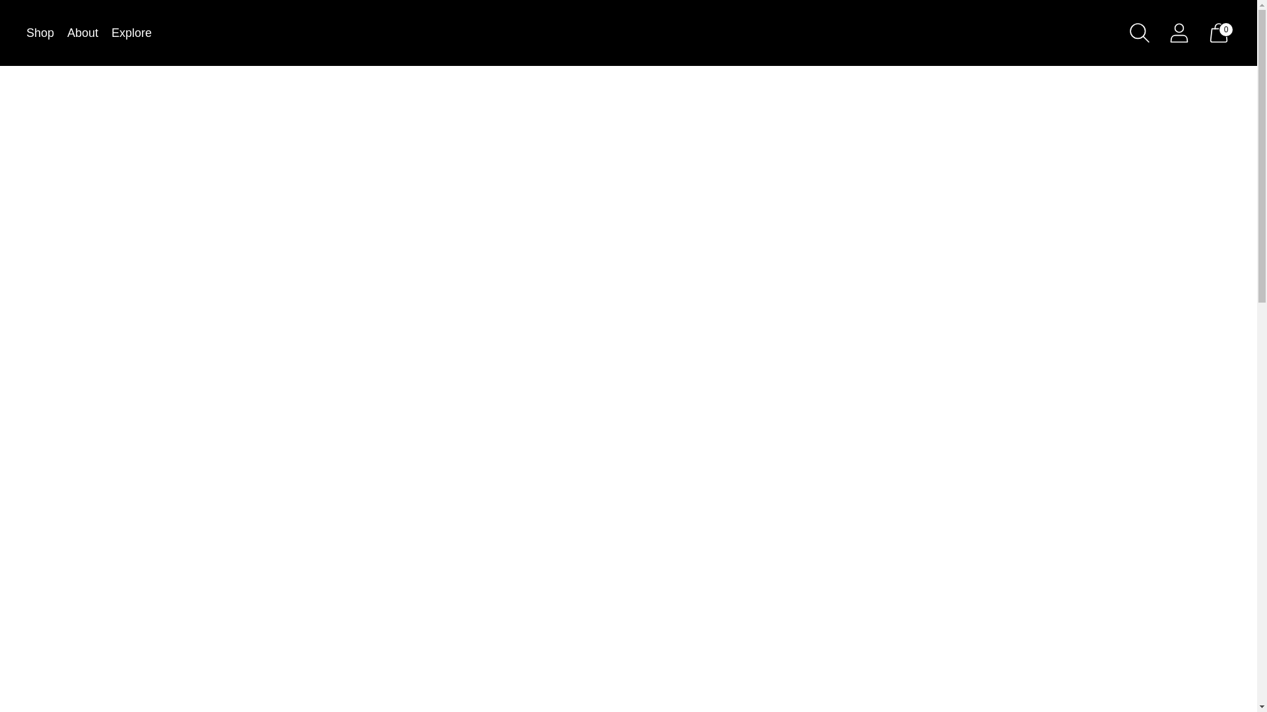 This screenshot has height=712, width=1267. I want to click on Shop, so click(40, 33).